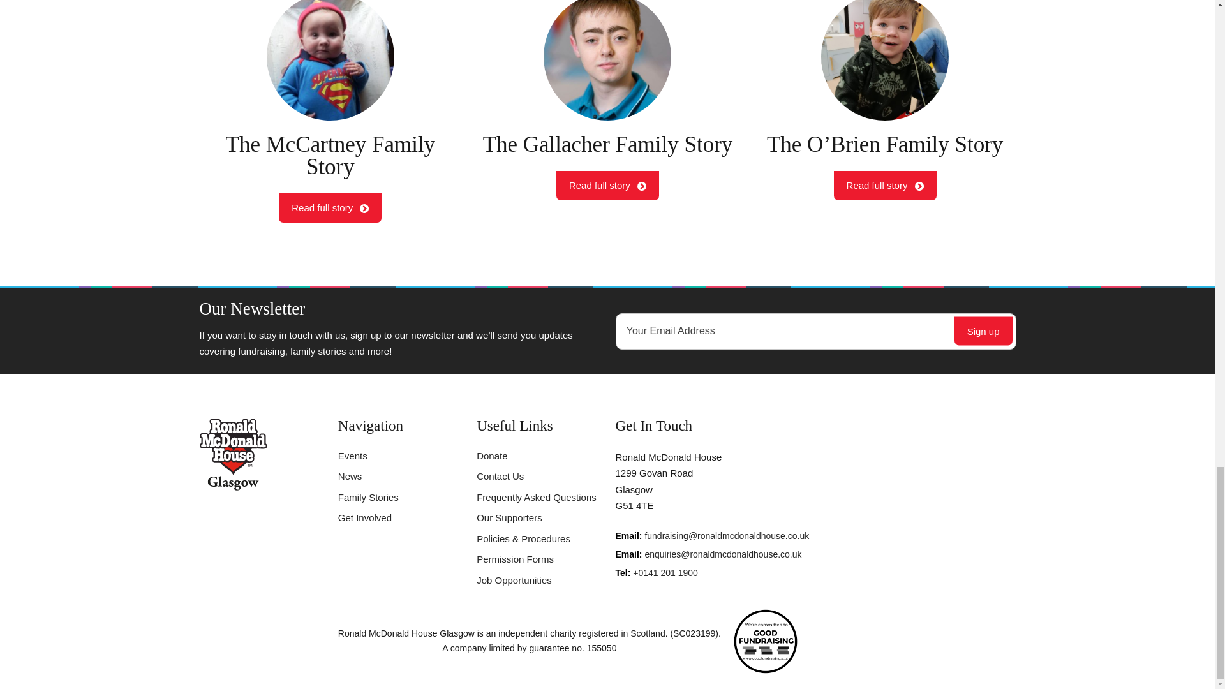  What do you see at coordinates (330, 111) in the screenshot?
I see `News` at bounding box center [330, 111].